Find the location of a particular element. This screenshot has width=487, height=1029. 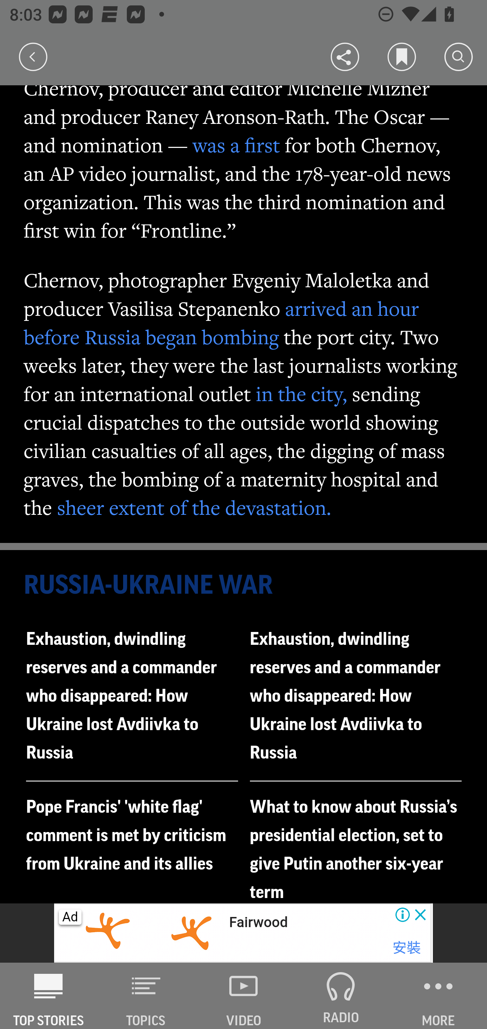

MORE is located at coordinates (438, 996).